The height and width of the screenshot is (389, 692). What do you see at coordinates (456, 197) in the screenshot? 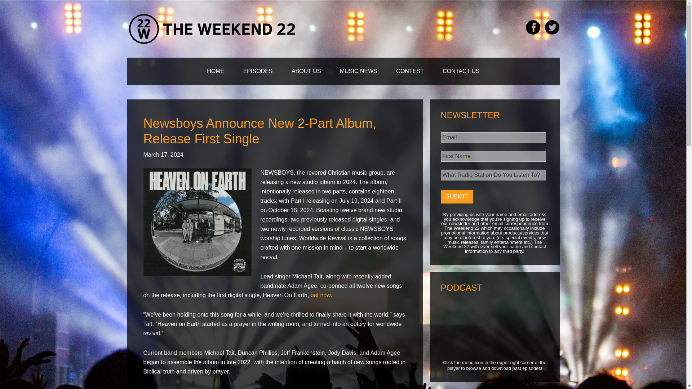
I see `Submit` at bounding box center [456, 197].